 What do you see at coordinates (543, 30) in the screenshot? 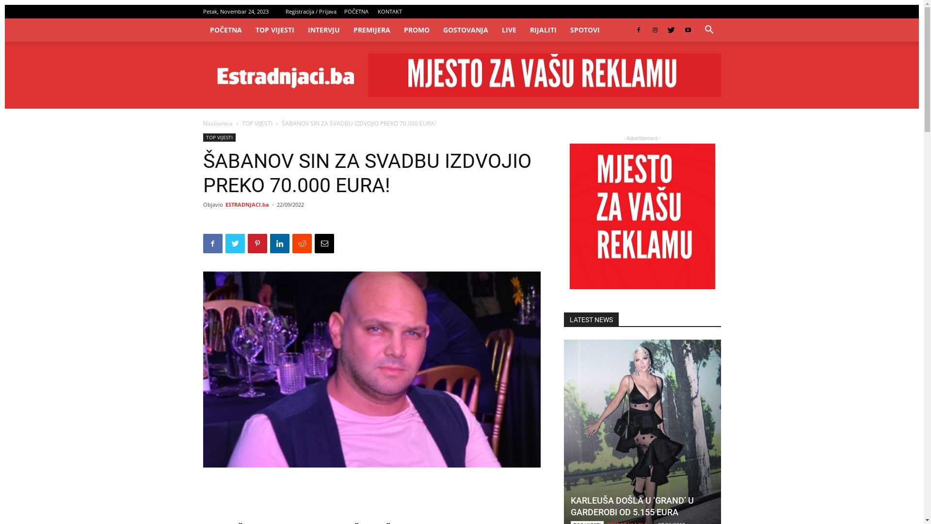
I see `RIJALITI` at bounding box center [543, 30].